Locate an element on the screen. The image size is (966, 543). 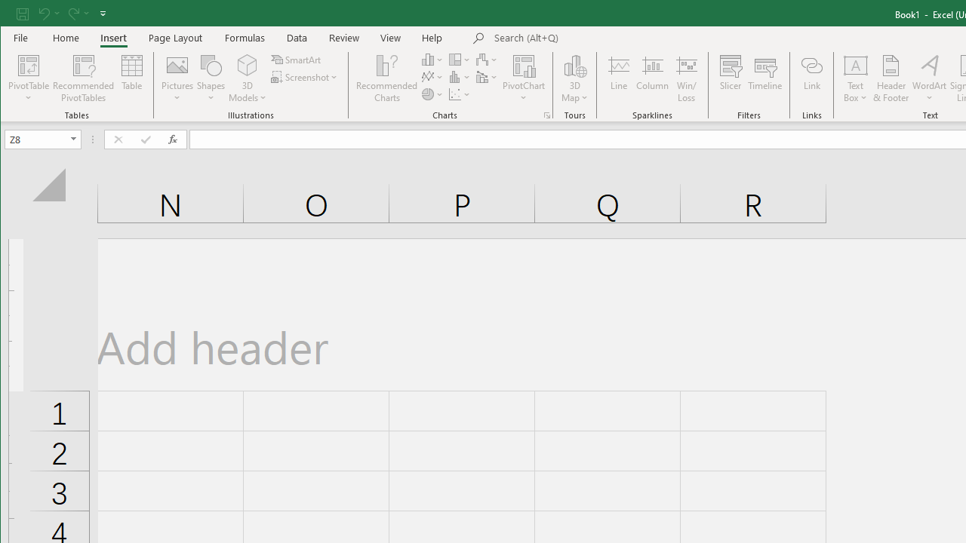
PivotChart is located at coordinates (524, 78).